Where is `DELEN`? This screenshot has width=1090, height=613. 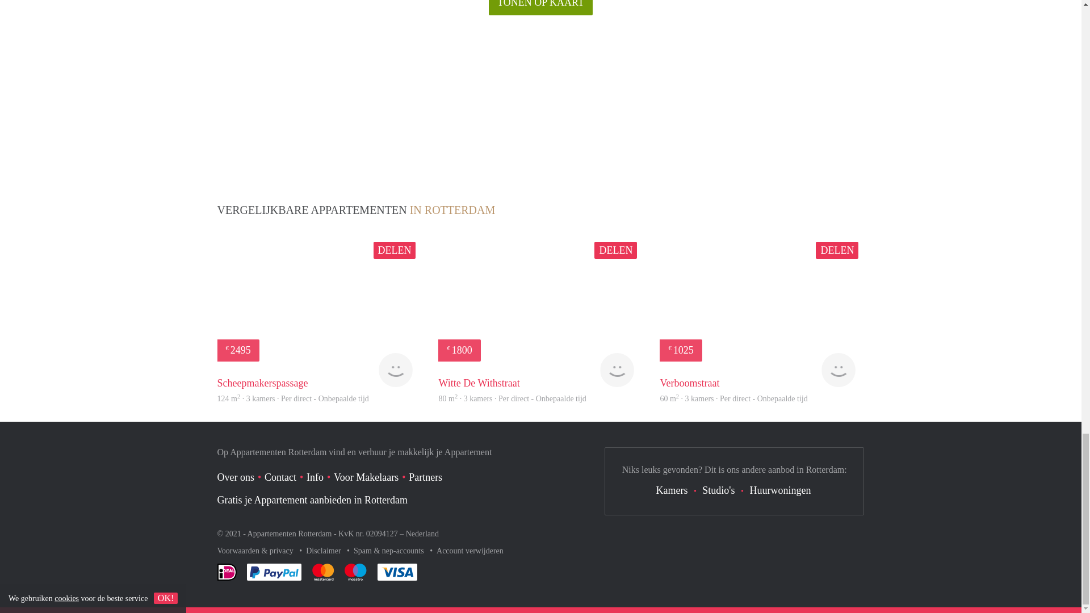
DELEN is located at coordinates (395, 250).